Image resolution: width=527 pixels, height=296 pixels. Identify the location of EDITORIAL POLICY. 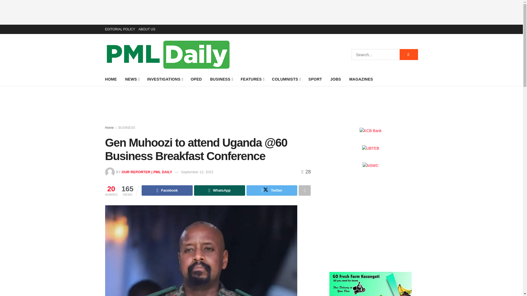
(120, 29).